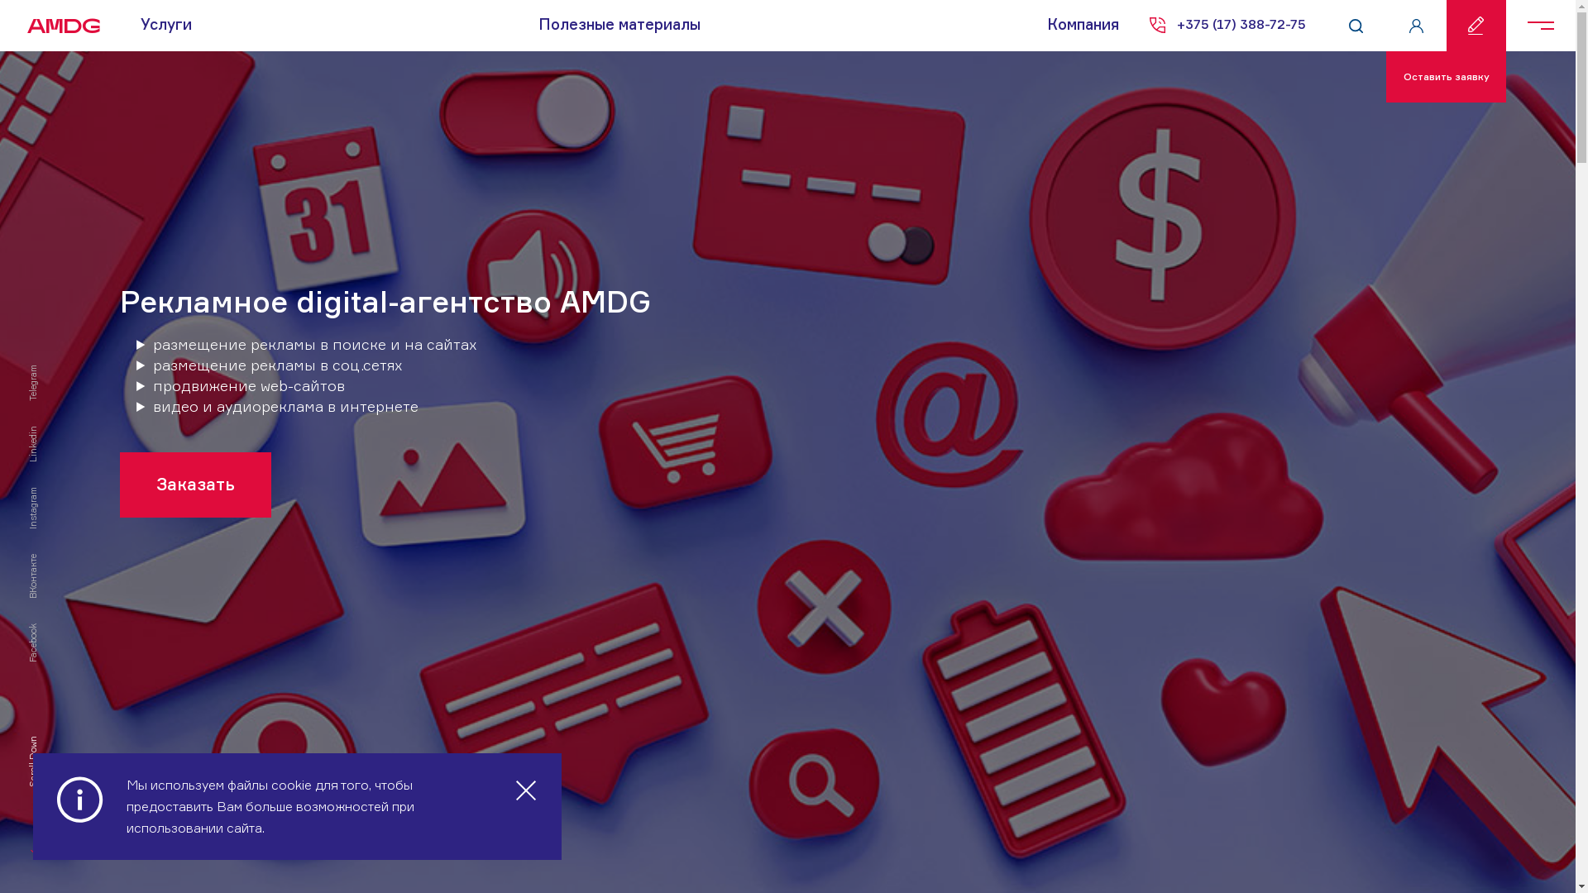 This screenshot has height=893, width=1588. Describe the element at coordinates (48, 493) in the screenshot. I see `Instagram` at that location.